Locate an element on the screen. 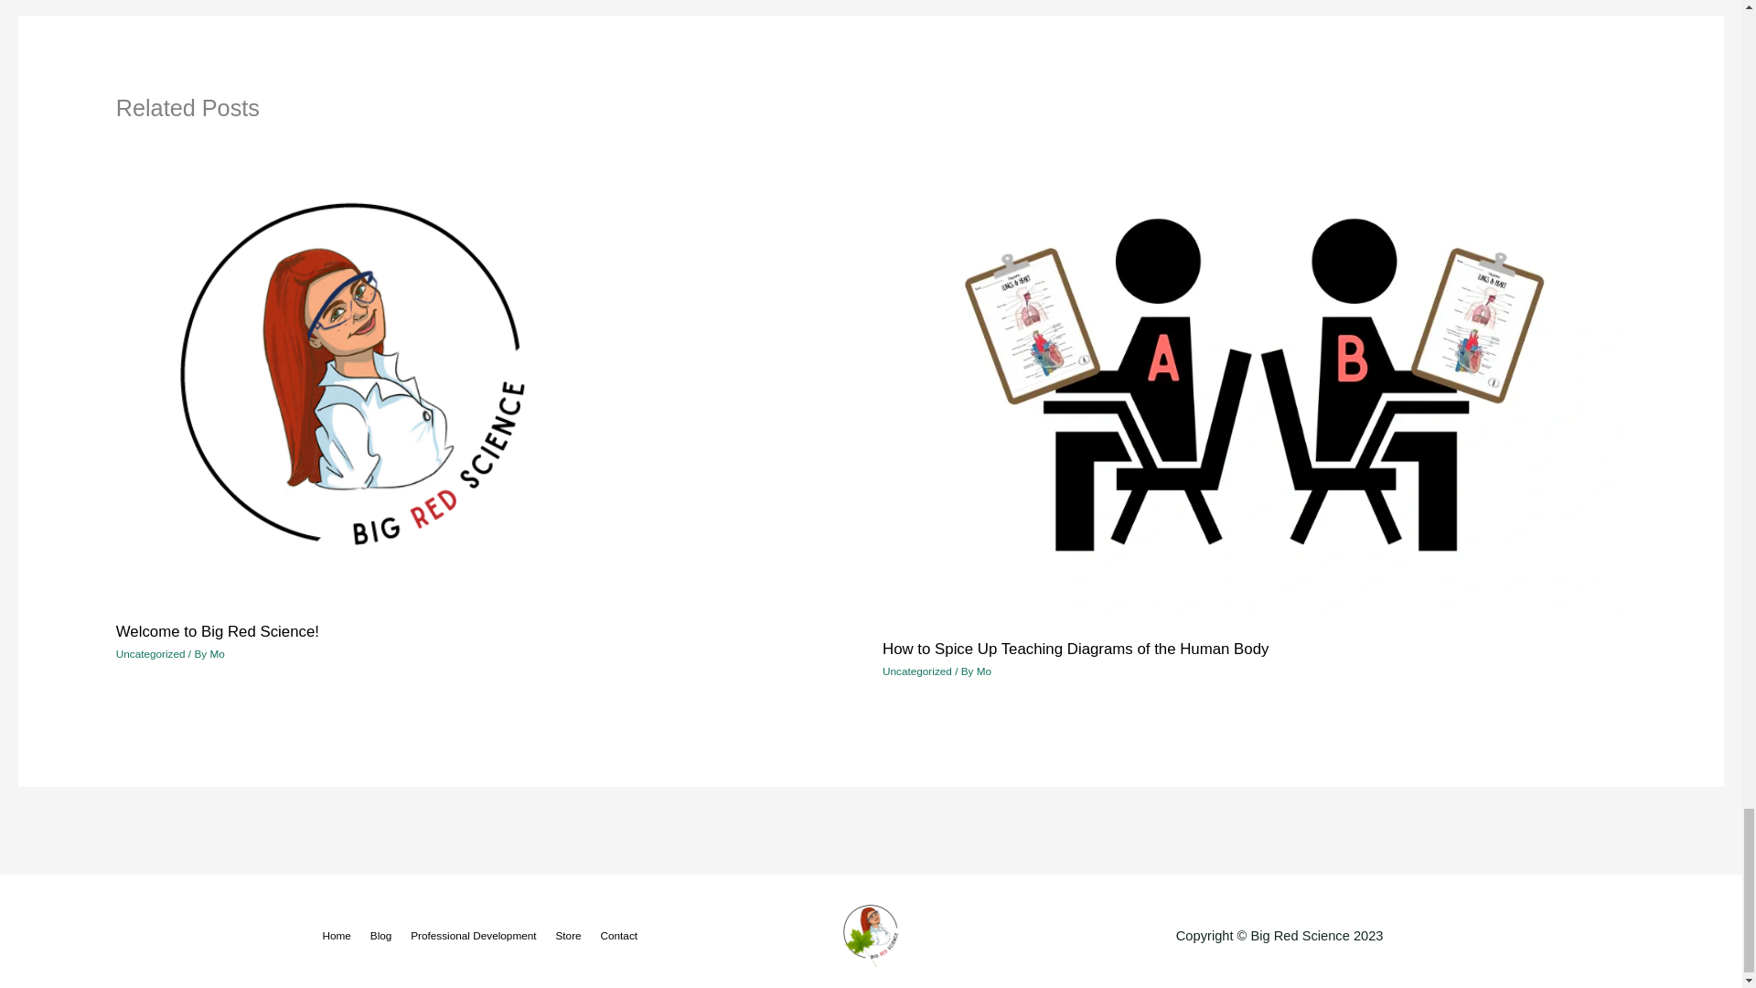 The width and height of the screenshot is (1756, 988). Uncategorized is located at coordinates (150, 653).